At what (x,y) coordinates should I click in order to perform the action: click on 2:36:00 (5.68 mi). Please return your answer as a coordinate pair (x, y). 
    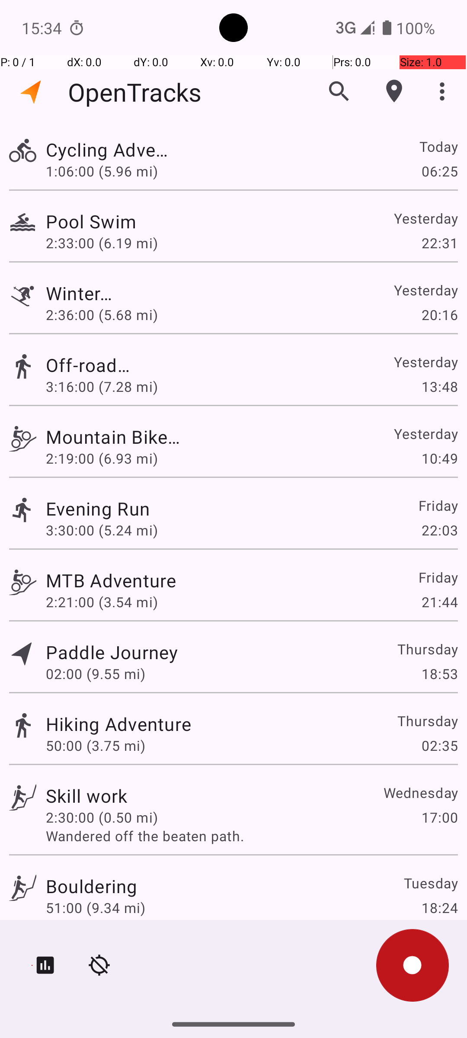
    Looking at the image, I should click on (102, 315).